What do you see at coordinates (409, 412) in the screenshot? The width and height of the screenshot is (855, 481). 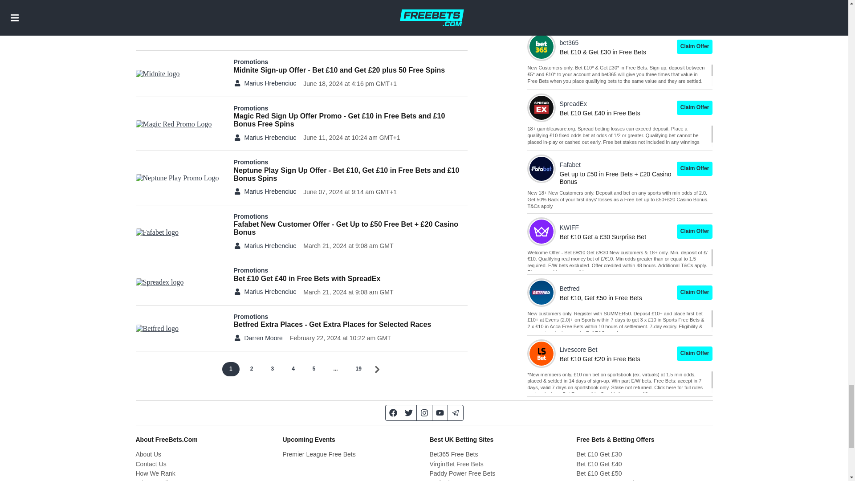 I see `Twitter feed` at bounding box center [409, 412].